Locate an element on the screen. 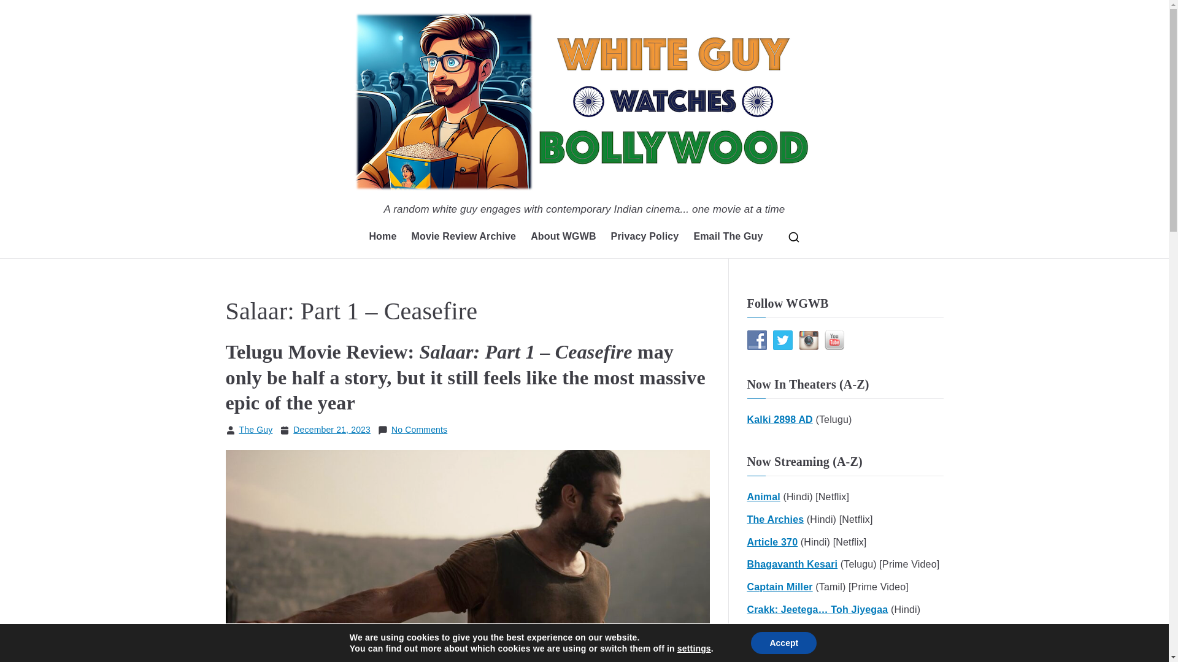  Animal is located at coordinates (763, 498).